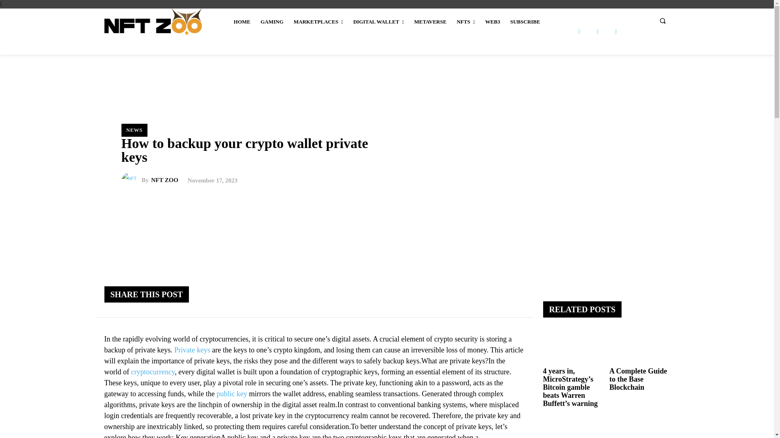 This screenshot has height=438, width=780. What do you see at coordinates (241, 22) in the screenshot?
I see `HOME` at bounding box center [241, 22].